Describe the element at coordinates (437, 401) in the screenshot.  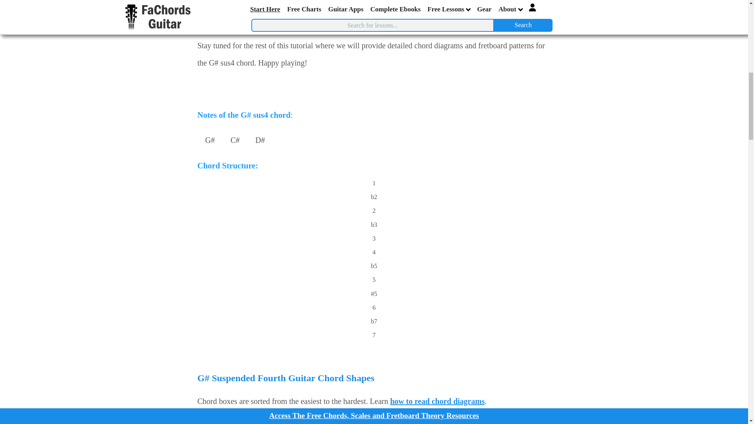
I see `how to read chord diagrams` at that location.